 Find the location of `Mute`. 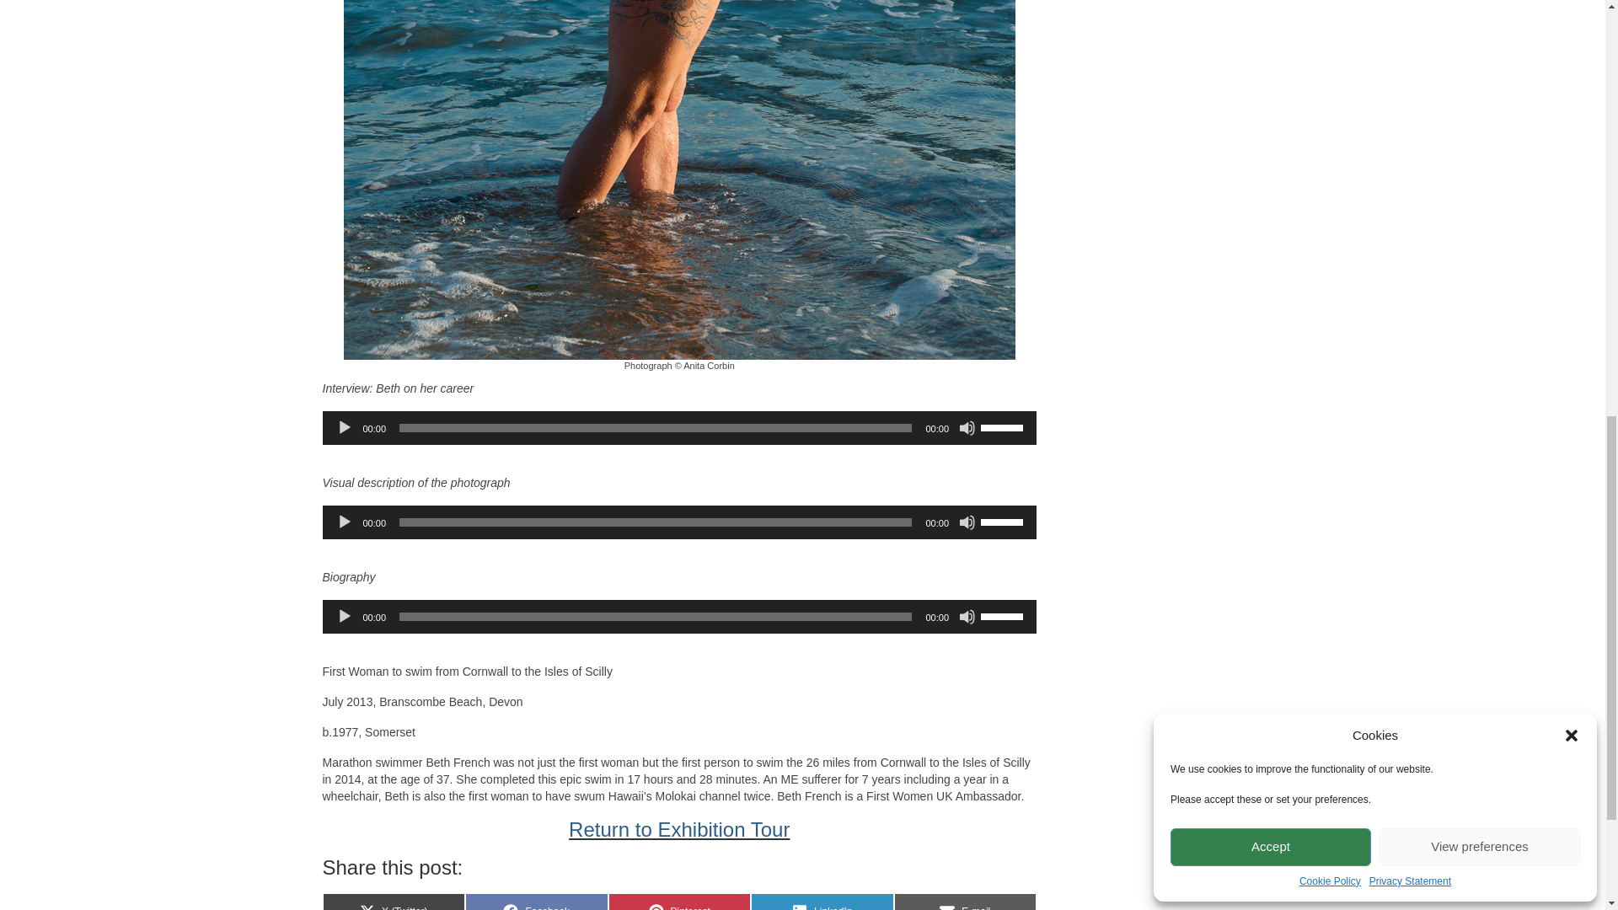

Mute is located at coordinates (967, 522).